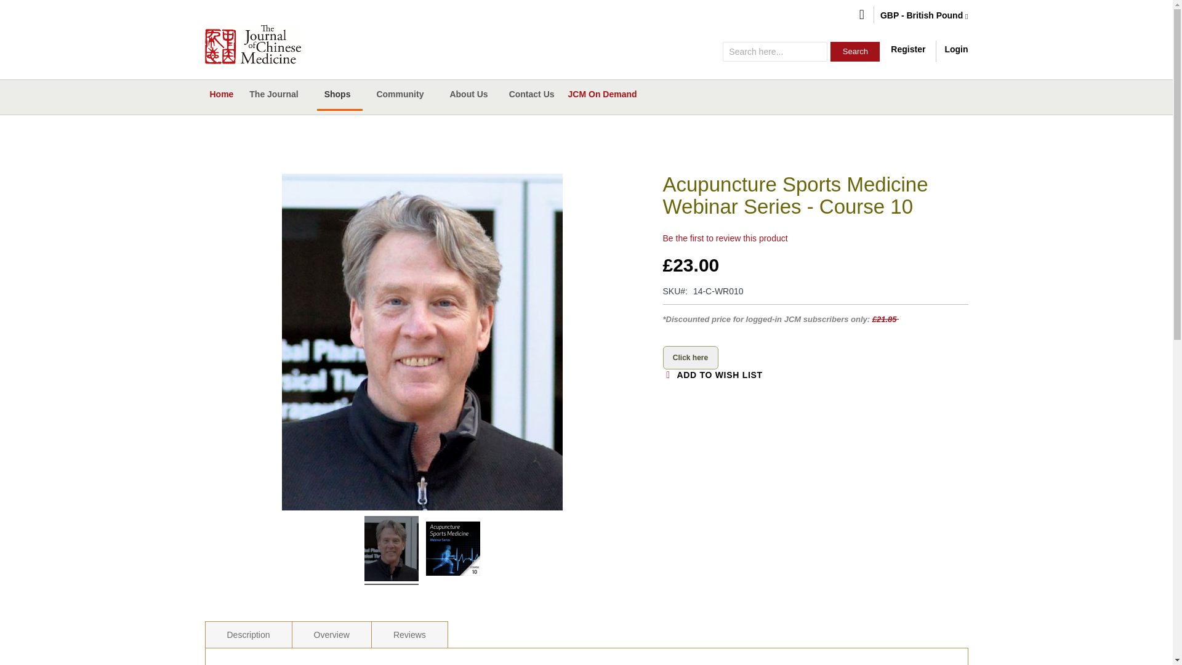  What do you see at coordinates (452, 550) in the screenshot?
I see ` Acupuncture Sports Medicine Webinar Series - Course 10` at bounding box center [452, 550].